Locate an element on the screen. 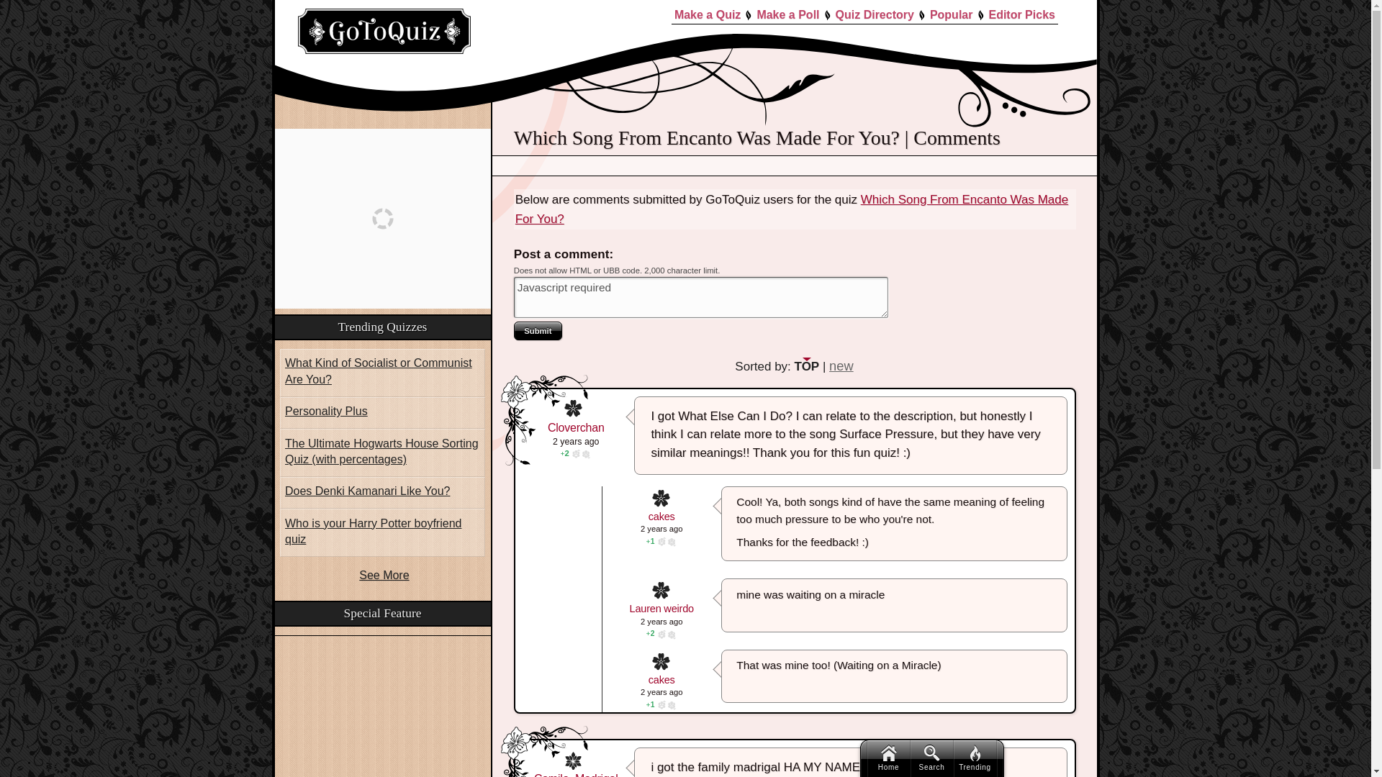  Home is located at coordinates (888, 758).